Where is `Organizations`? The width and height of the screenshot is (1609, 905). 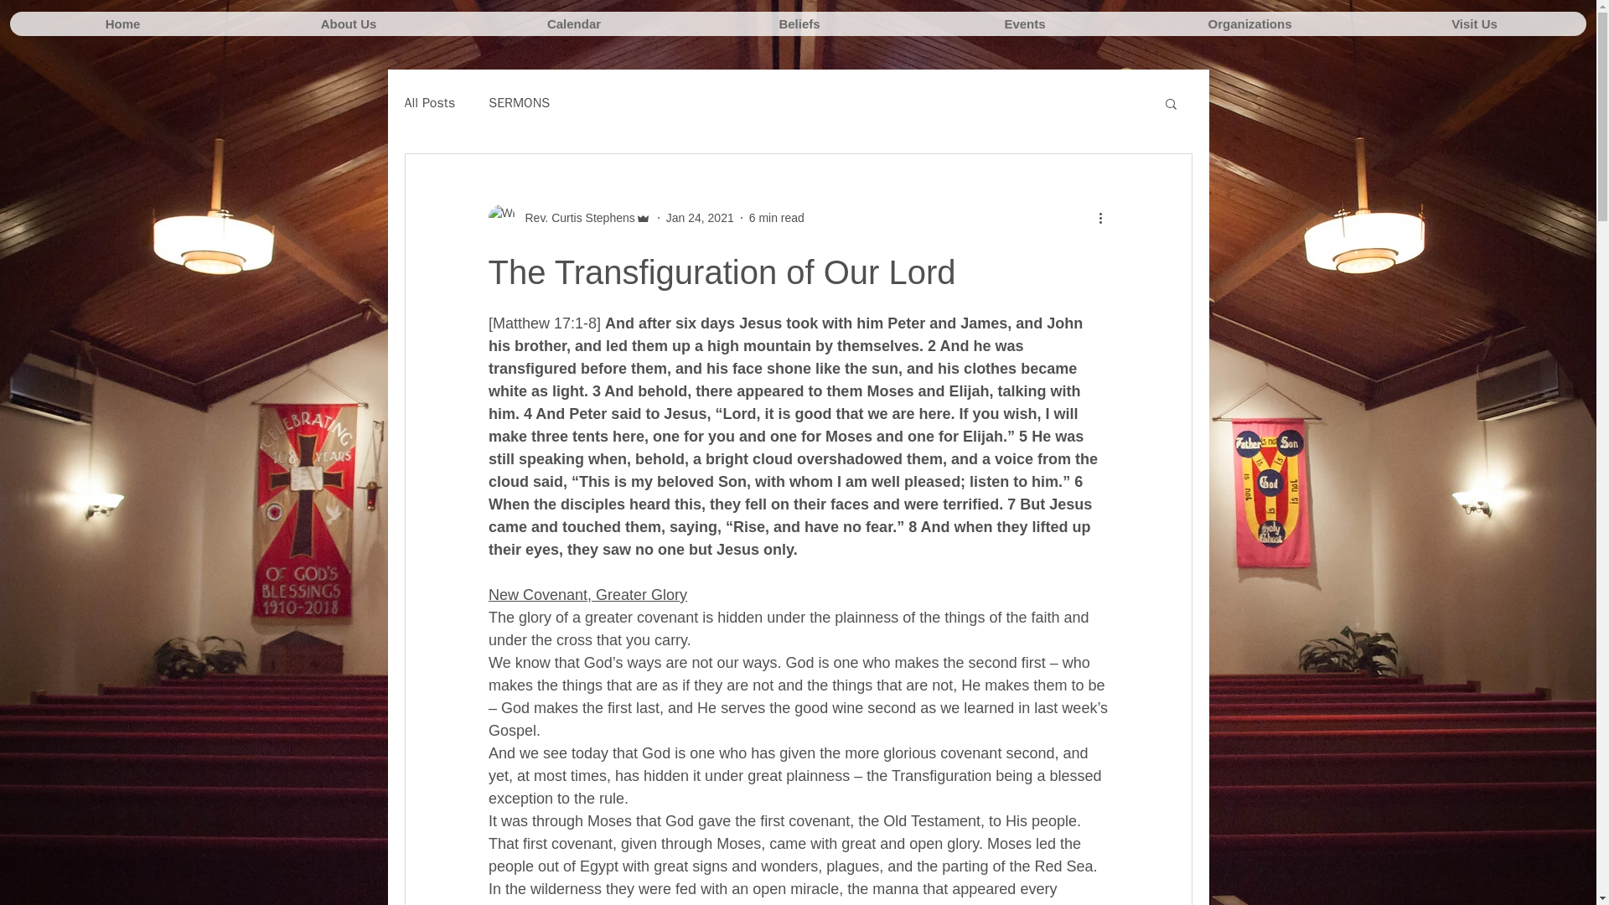
Organizations is located at coordinates (1249, 23).